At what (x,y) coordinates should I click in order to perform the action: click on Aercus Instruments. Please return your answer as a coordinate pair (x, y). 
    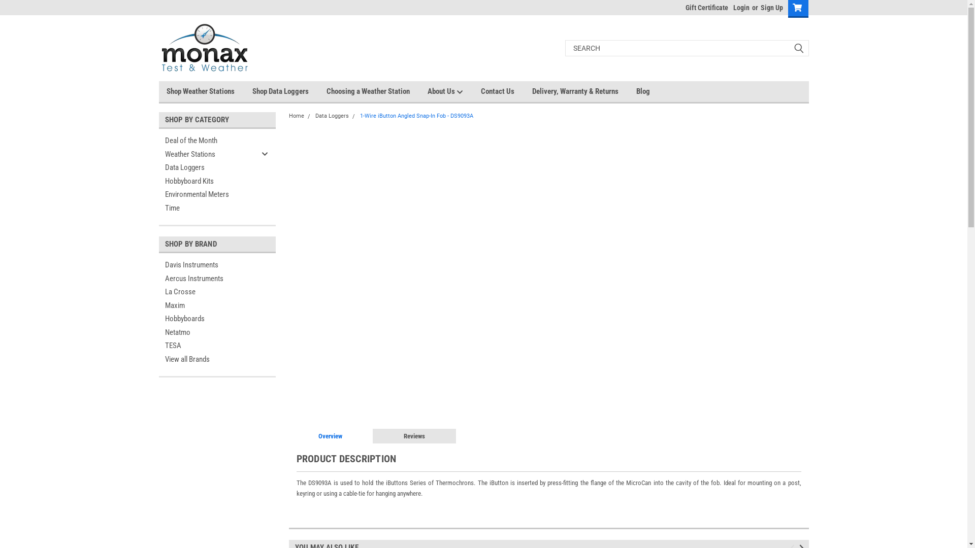
    Looking at the image, I should click on (217, 279).